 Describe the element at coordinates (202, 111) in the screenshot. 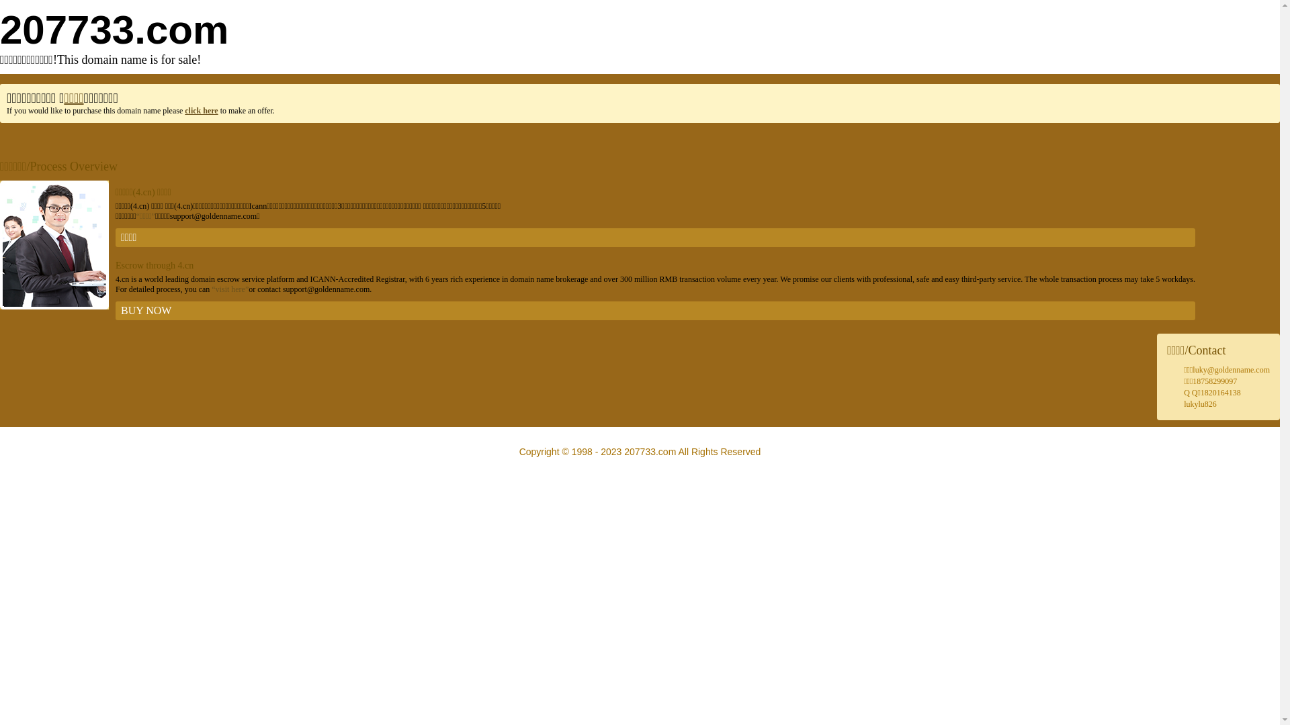

I see `click here` at that location.